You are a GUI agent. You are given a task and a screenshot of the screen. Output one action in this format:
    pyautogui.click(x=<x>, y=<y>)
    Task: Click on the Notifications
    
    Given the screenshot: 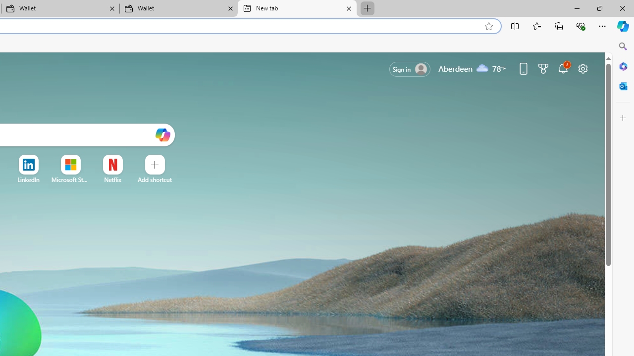 What is the action you would take?
    pyautogui.click(x=563, y=68)
    